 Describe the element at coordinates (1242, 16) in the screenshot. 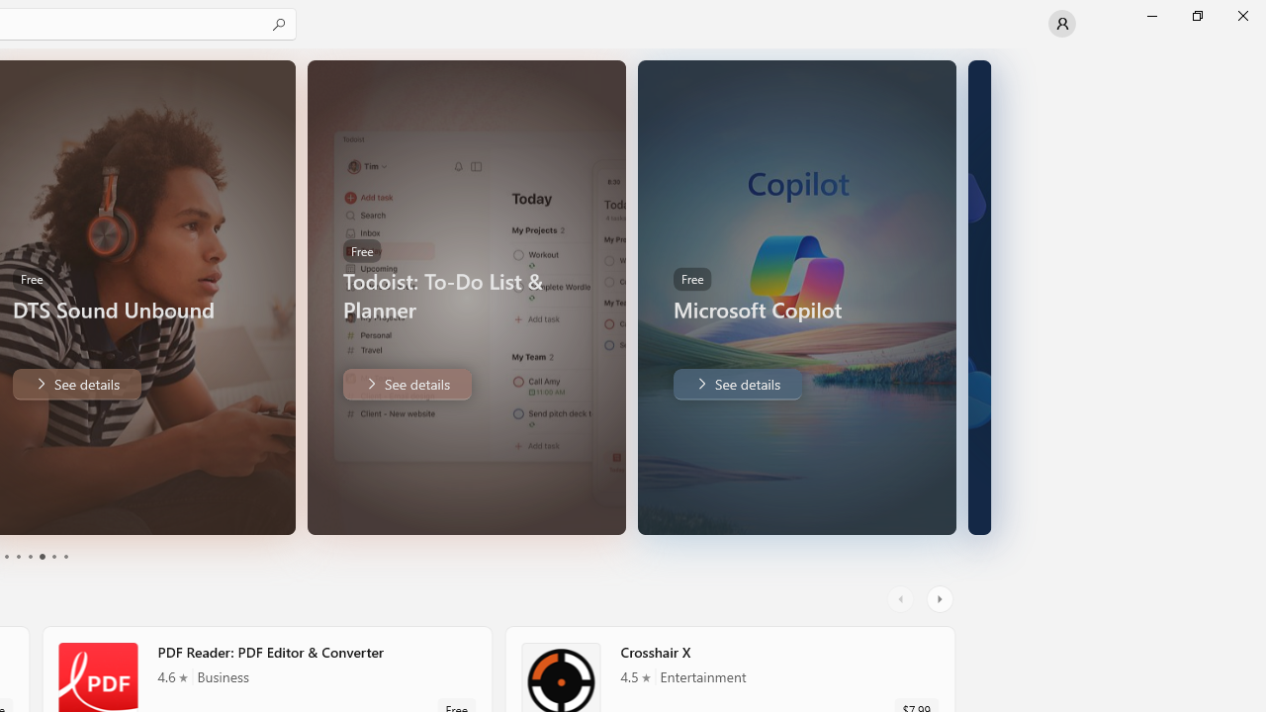

I see `Close Microsoft Store` at that location.